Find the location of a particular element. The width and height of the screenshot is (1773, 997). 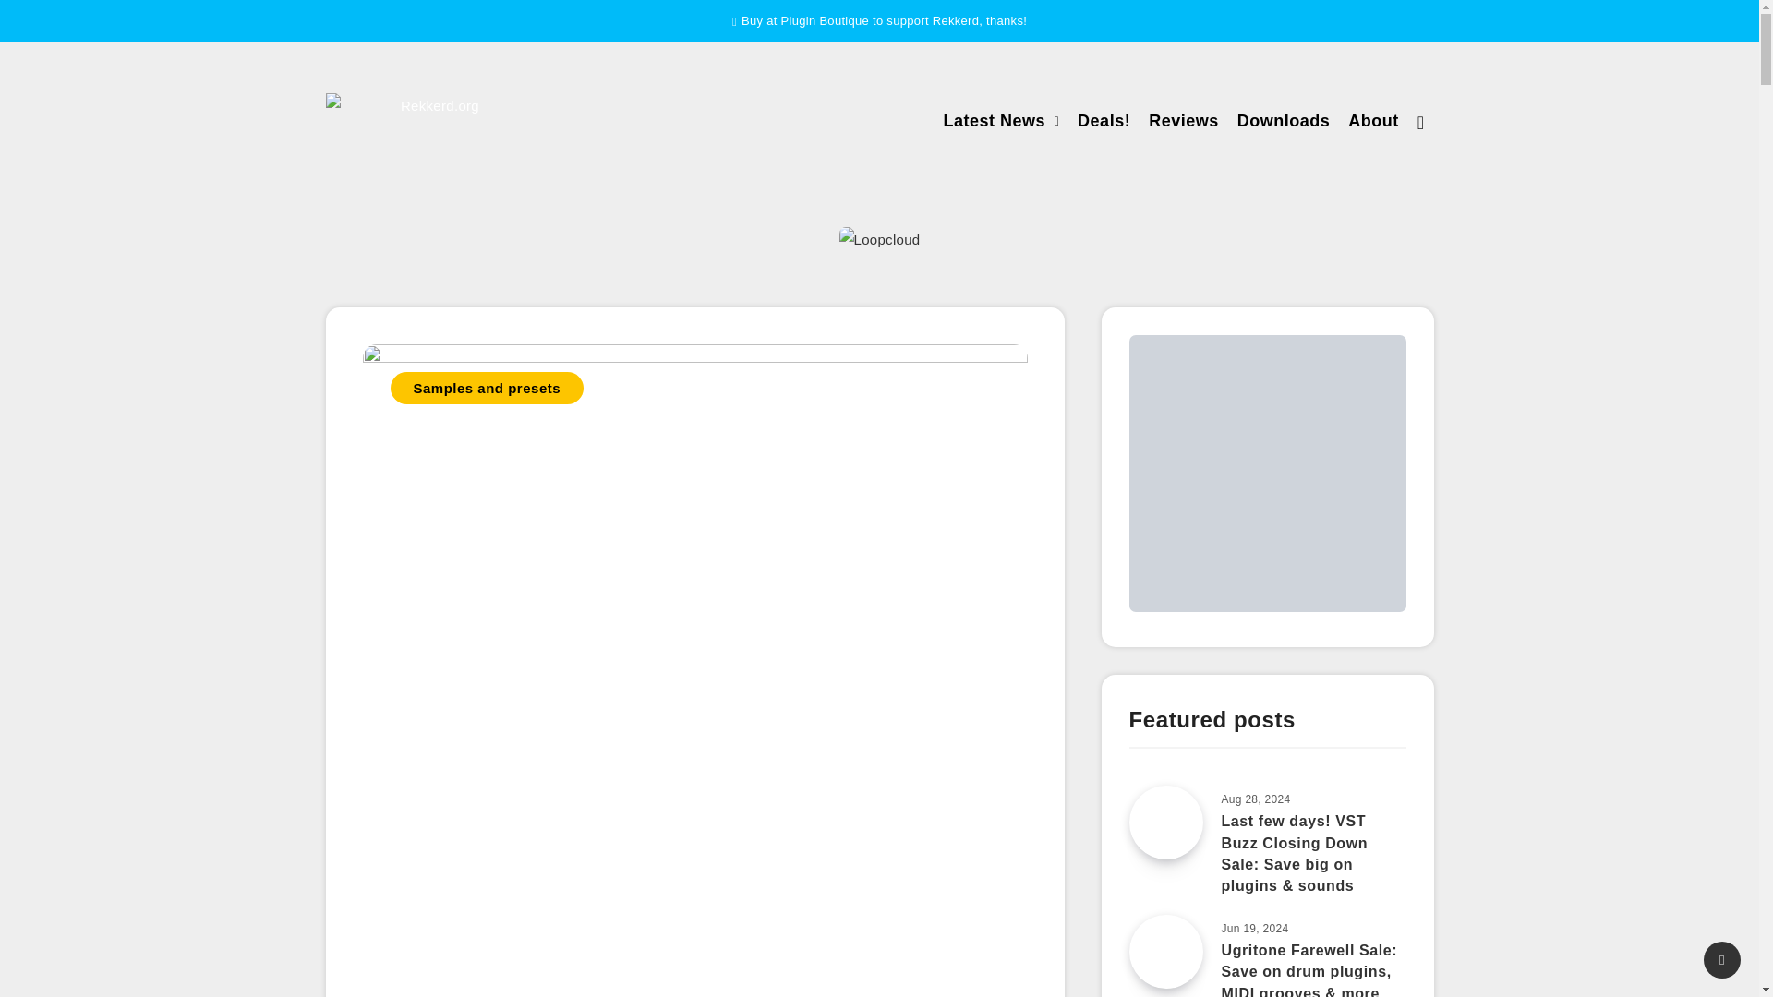

About is located at coordinates (1372, 123).